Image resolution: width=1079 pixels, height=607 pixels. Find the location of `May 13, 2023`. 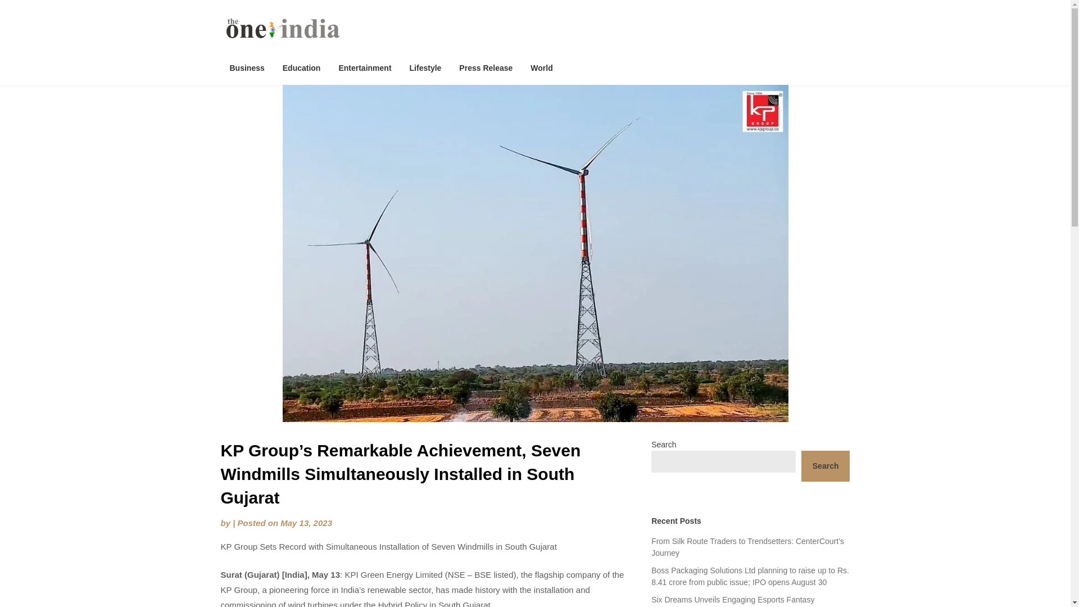

May 13, 2023 is located at coordinates (306, 523).